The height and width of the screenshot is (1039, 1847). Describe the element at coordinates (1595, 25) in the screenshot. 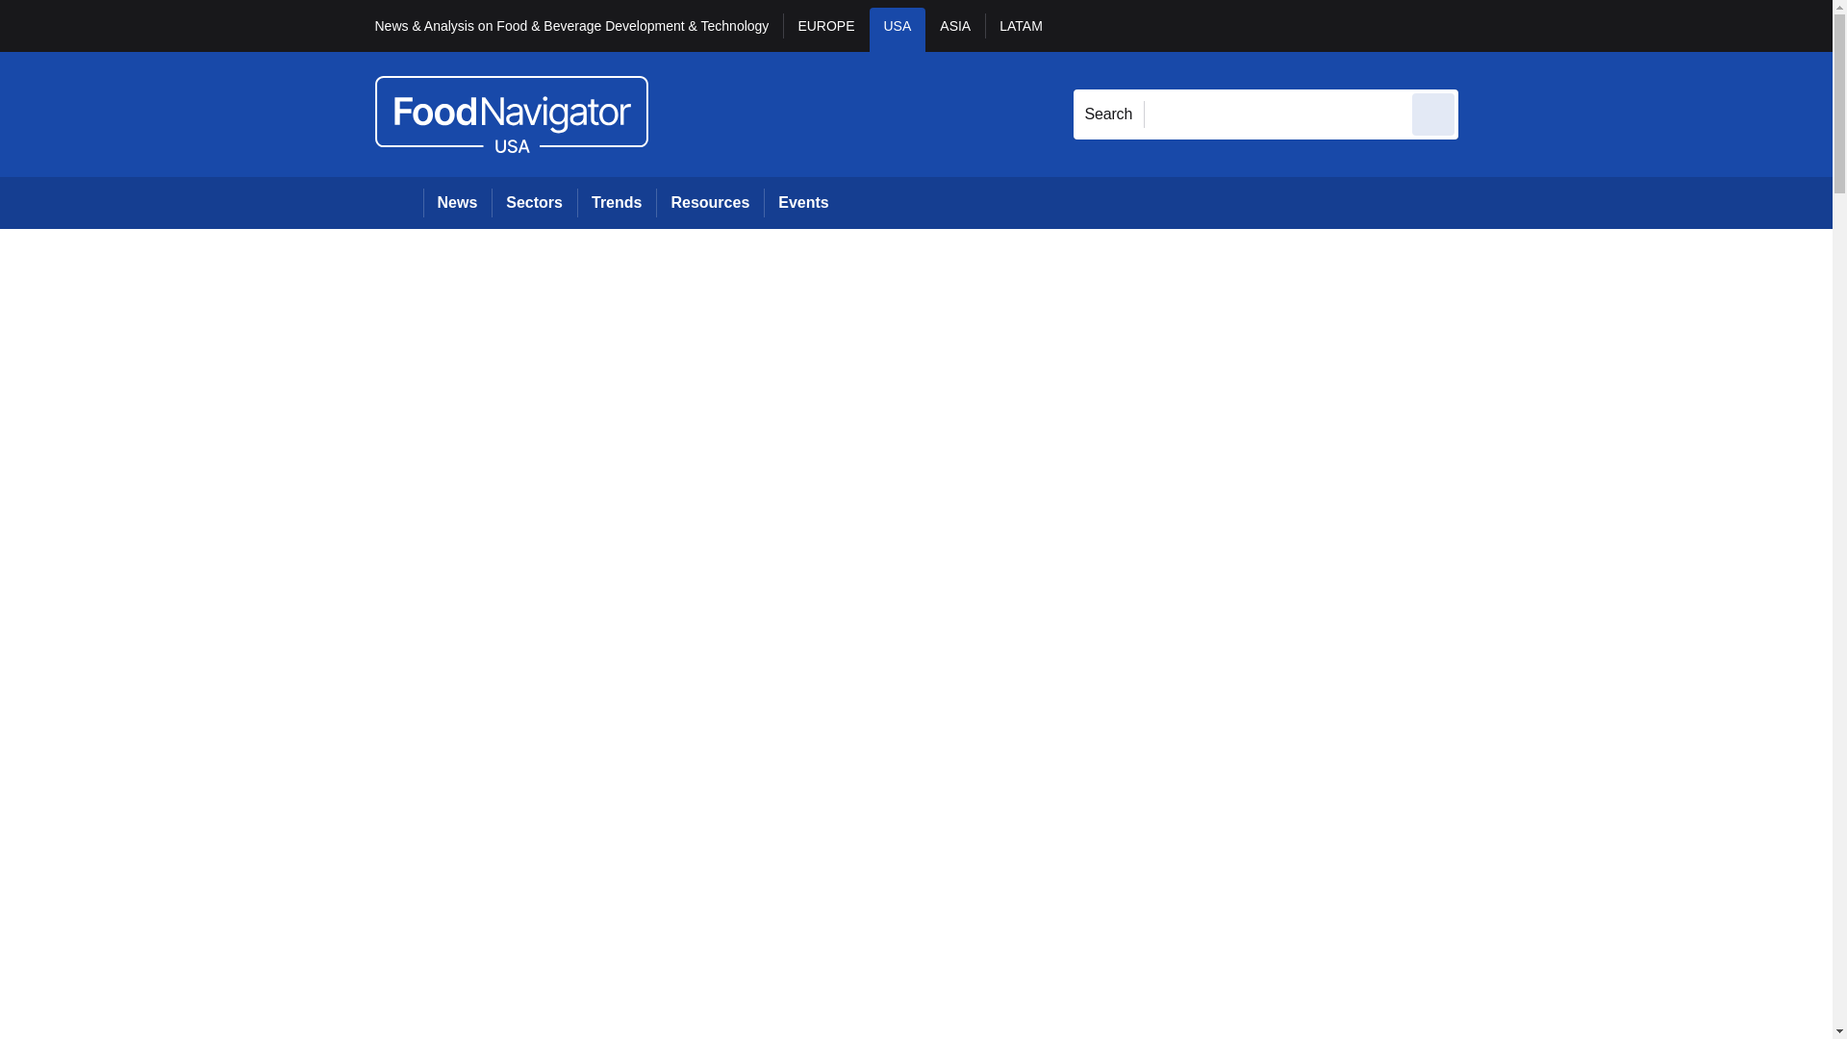

I see `My account` at that location.